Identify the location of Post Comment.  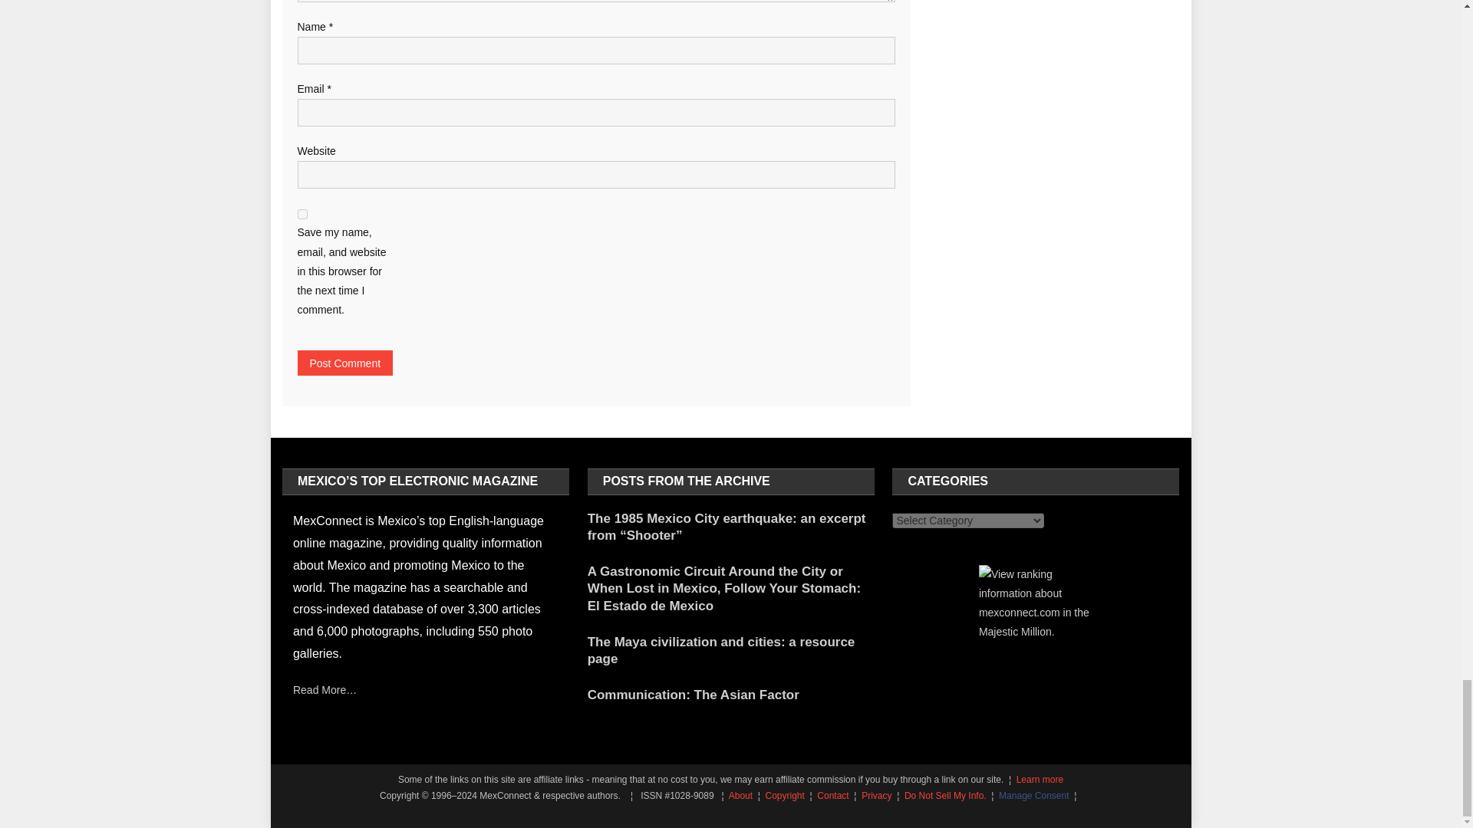
(345, 363).